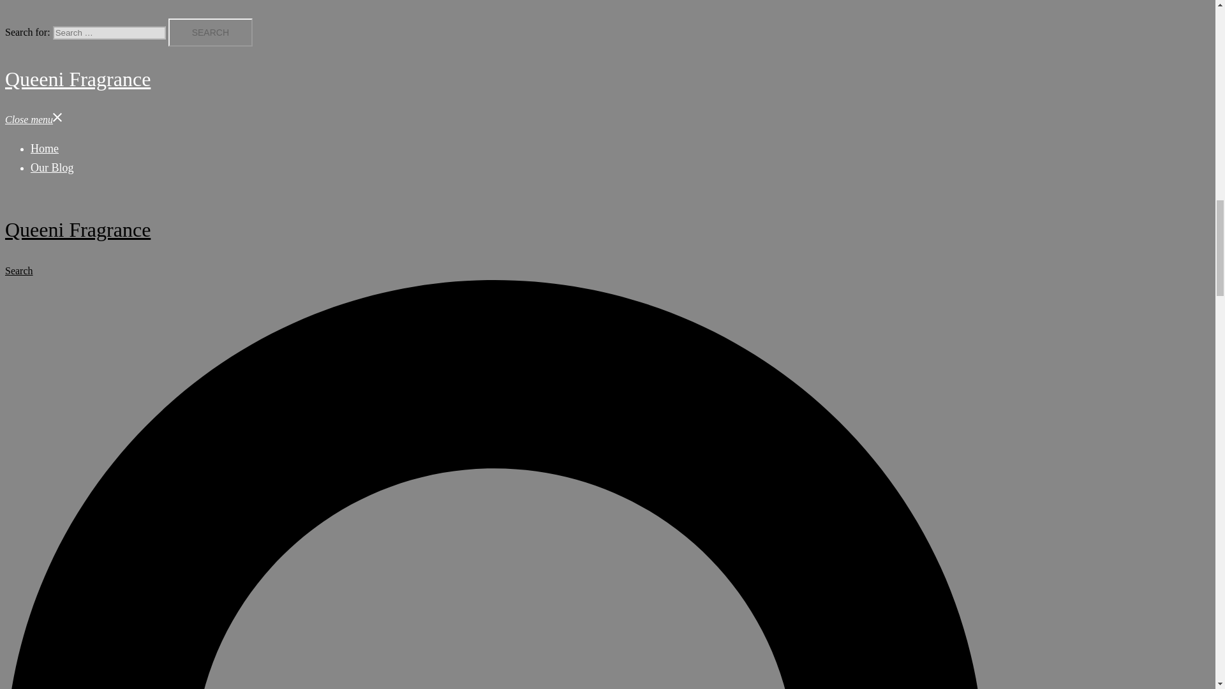 The width and height of the screenshot is (1225, 689). What do you see at coordinates (34, 119) in the screenshot?
I see `Close menu` at bounding box center [34, 119].